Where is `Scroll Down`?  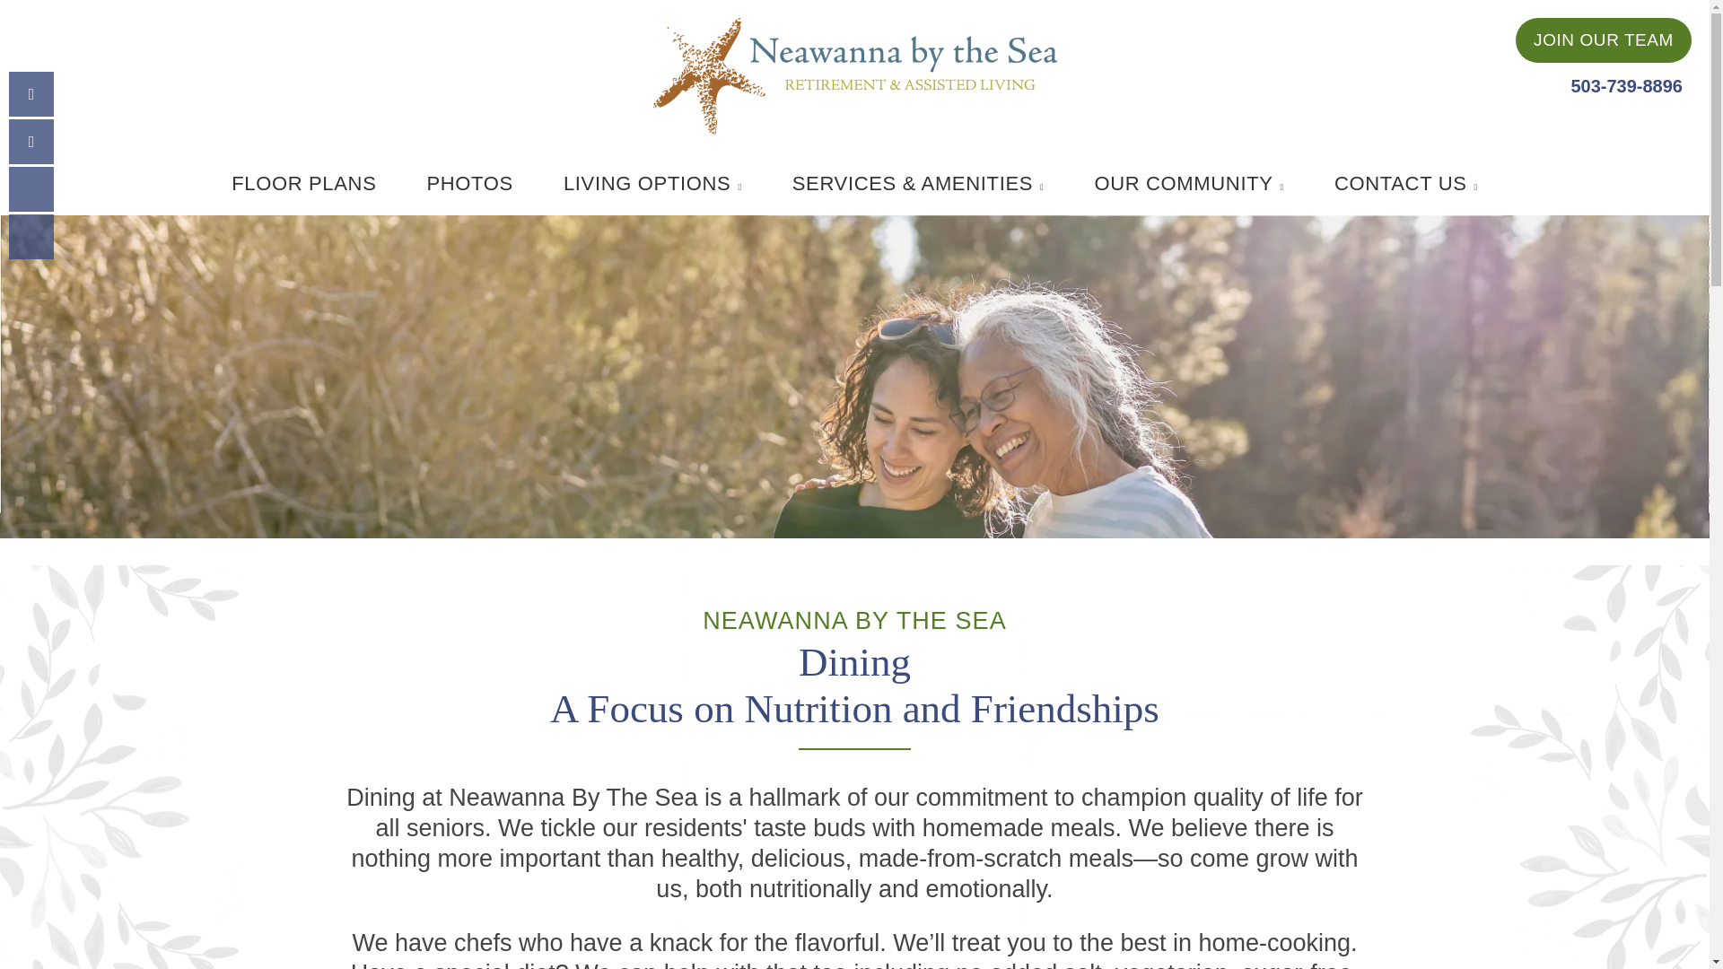 Scroll Down is located at coordinates (31, 237).